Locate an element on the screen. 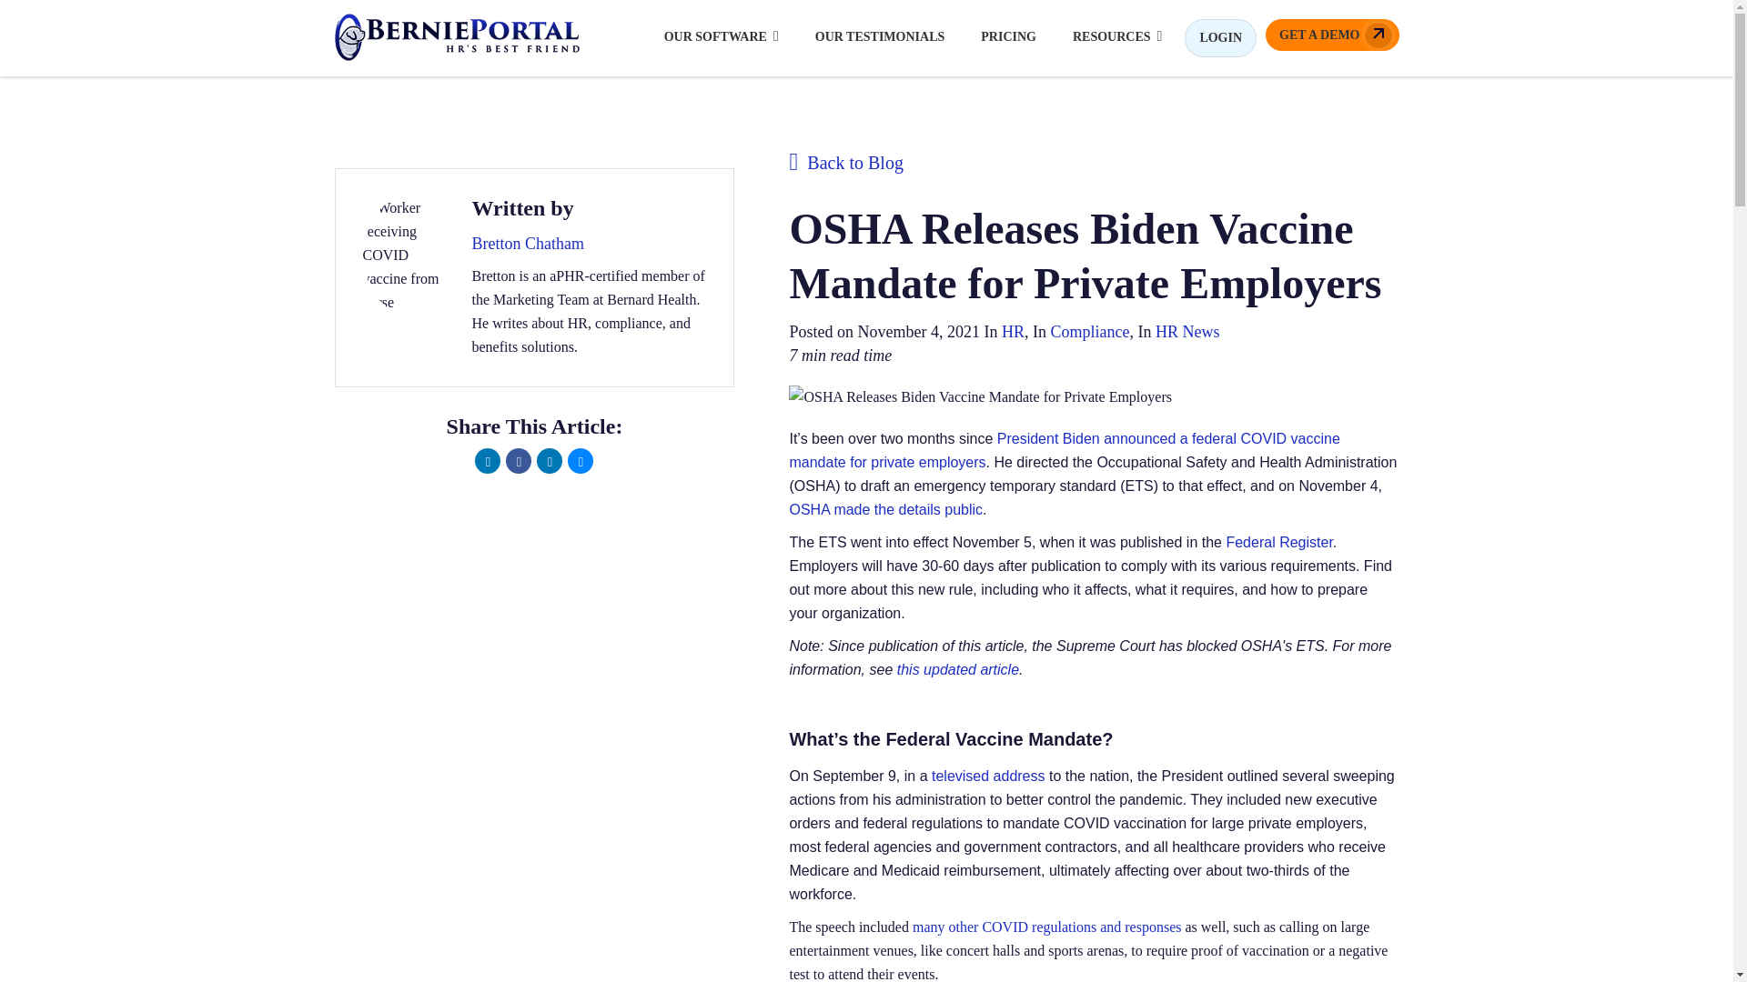  LOGIN is located at coordinates (1219, 37).